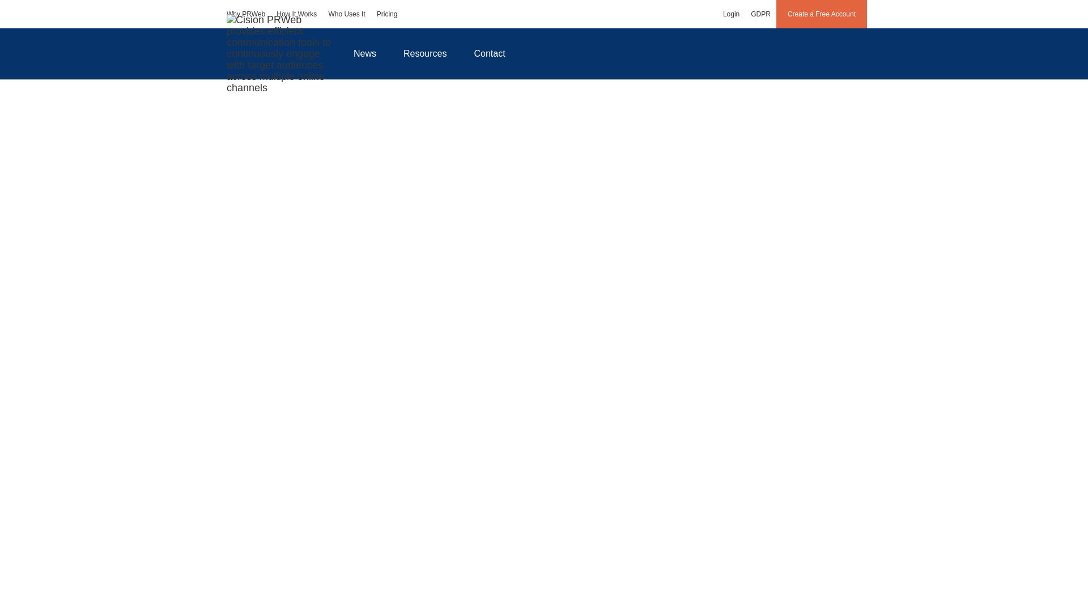 This screenshot has height=612, width=1088. What do you see at coordinates (425, 53) in the screenshot?
I see `Resources` at bounding box center [425, 53].